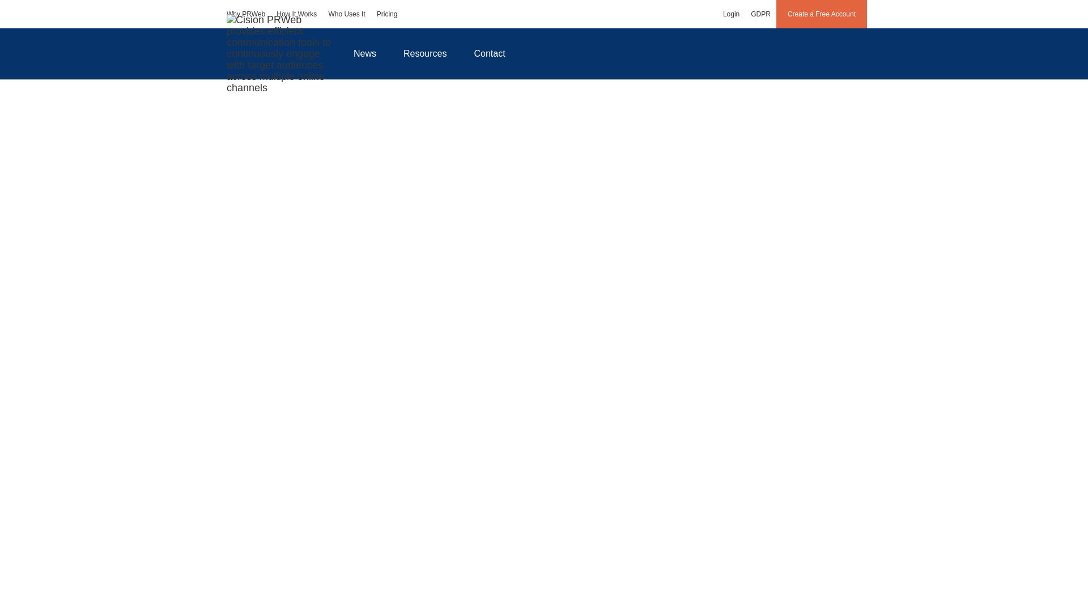 This screenshot has height=612, width=1088. What do you see at coordinates (425, 53) in the screenshot?
I see `Resources` at bounding box center [425, 53].